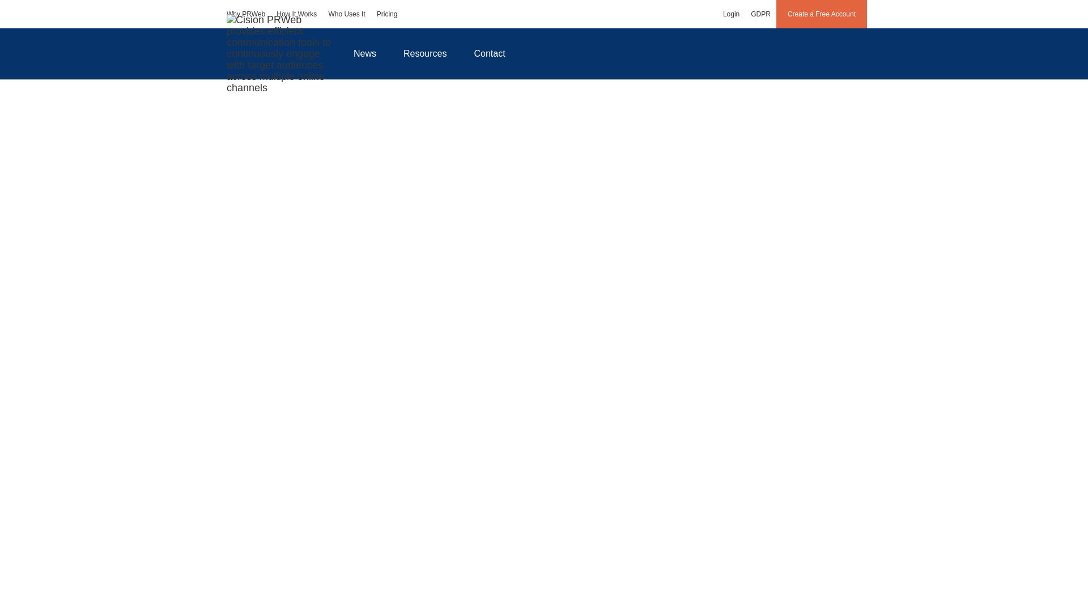 This screenshot has height=612, width=1088. What do you see at coordinates (425, 53) in the screenshot?
I see `Resources` at bounding box center [425, 53].